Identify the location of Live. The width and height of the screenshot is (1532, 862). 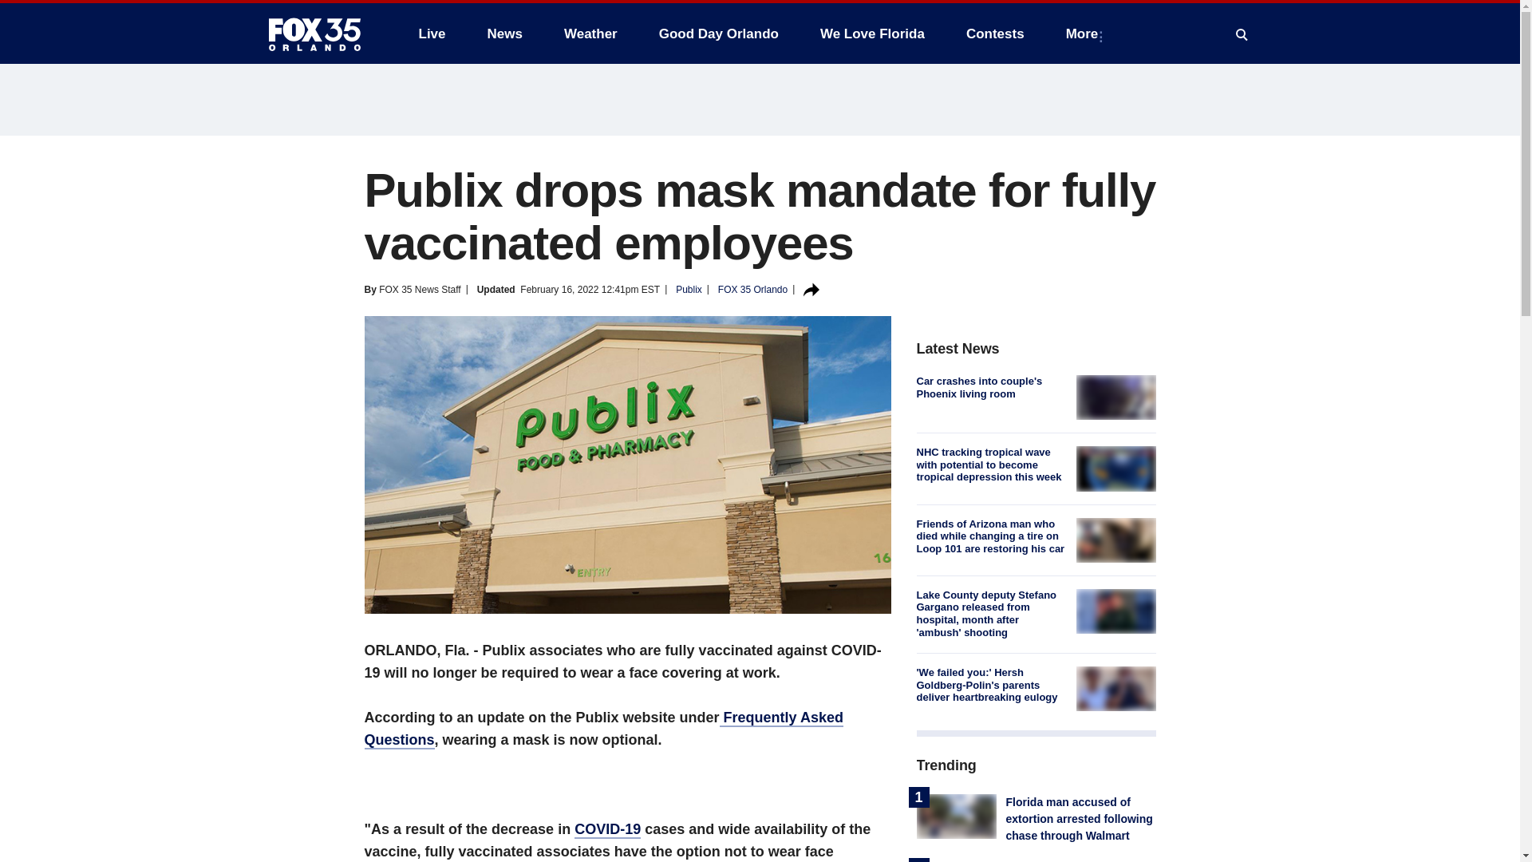
(432, 34).